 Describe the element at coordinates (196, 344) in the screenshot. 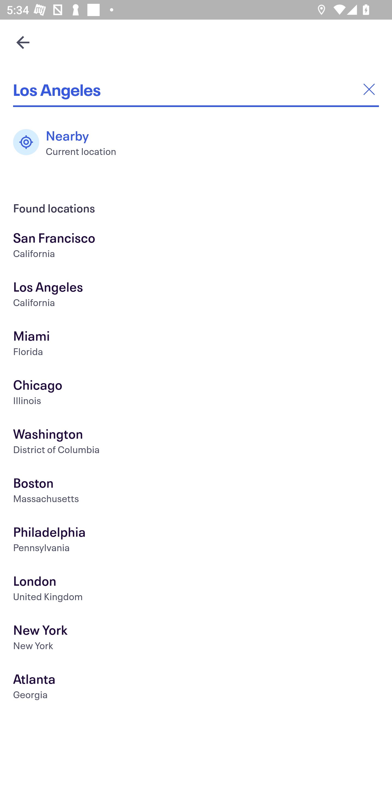

I see `Miami Florida` at that location.